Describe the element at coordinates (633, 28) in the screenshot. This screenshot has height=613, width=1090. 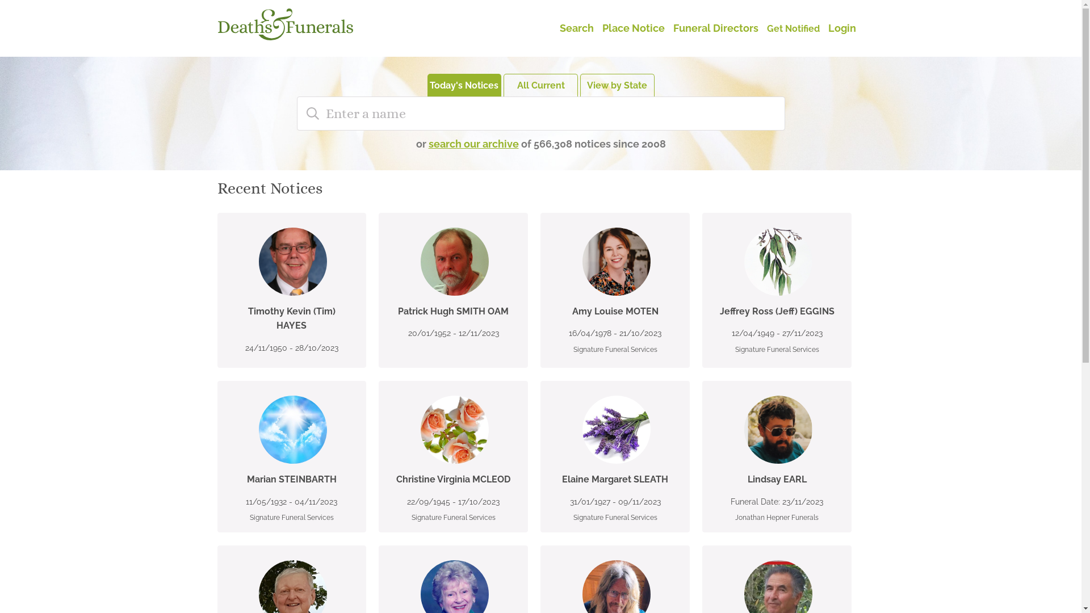
I see `Place Notice` at that location.